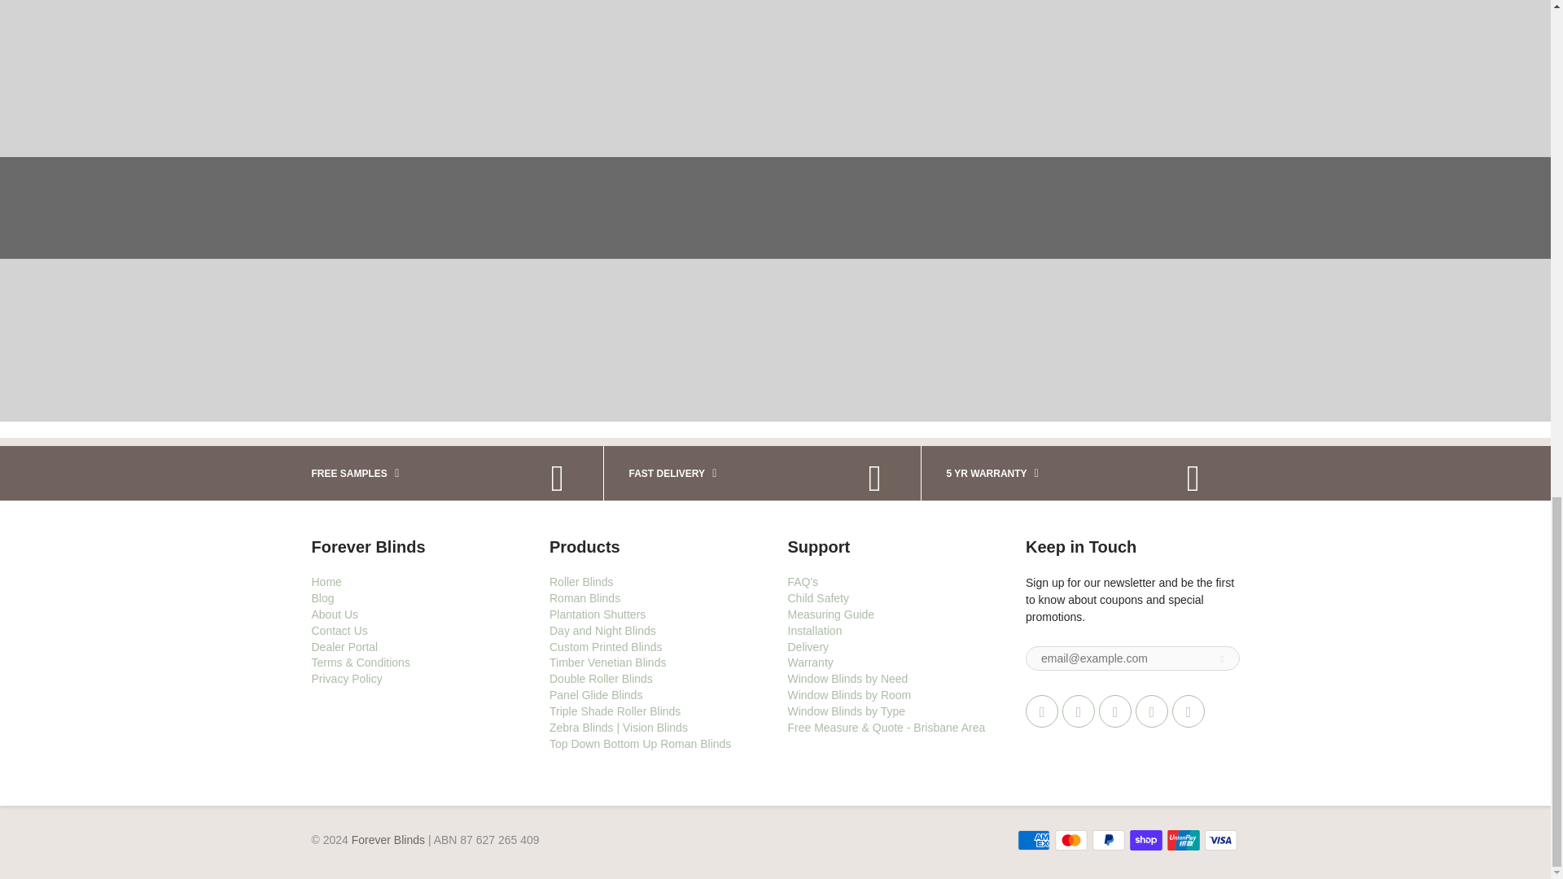 This screenshot has width=1563, height=879. Describe the element at coordinates (1109, 840) in the screenshot. I see `PayPal` at that location.